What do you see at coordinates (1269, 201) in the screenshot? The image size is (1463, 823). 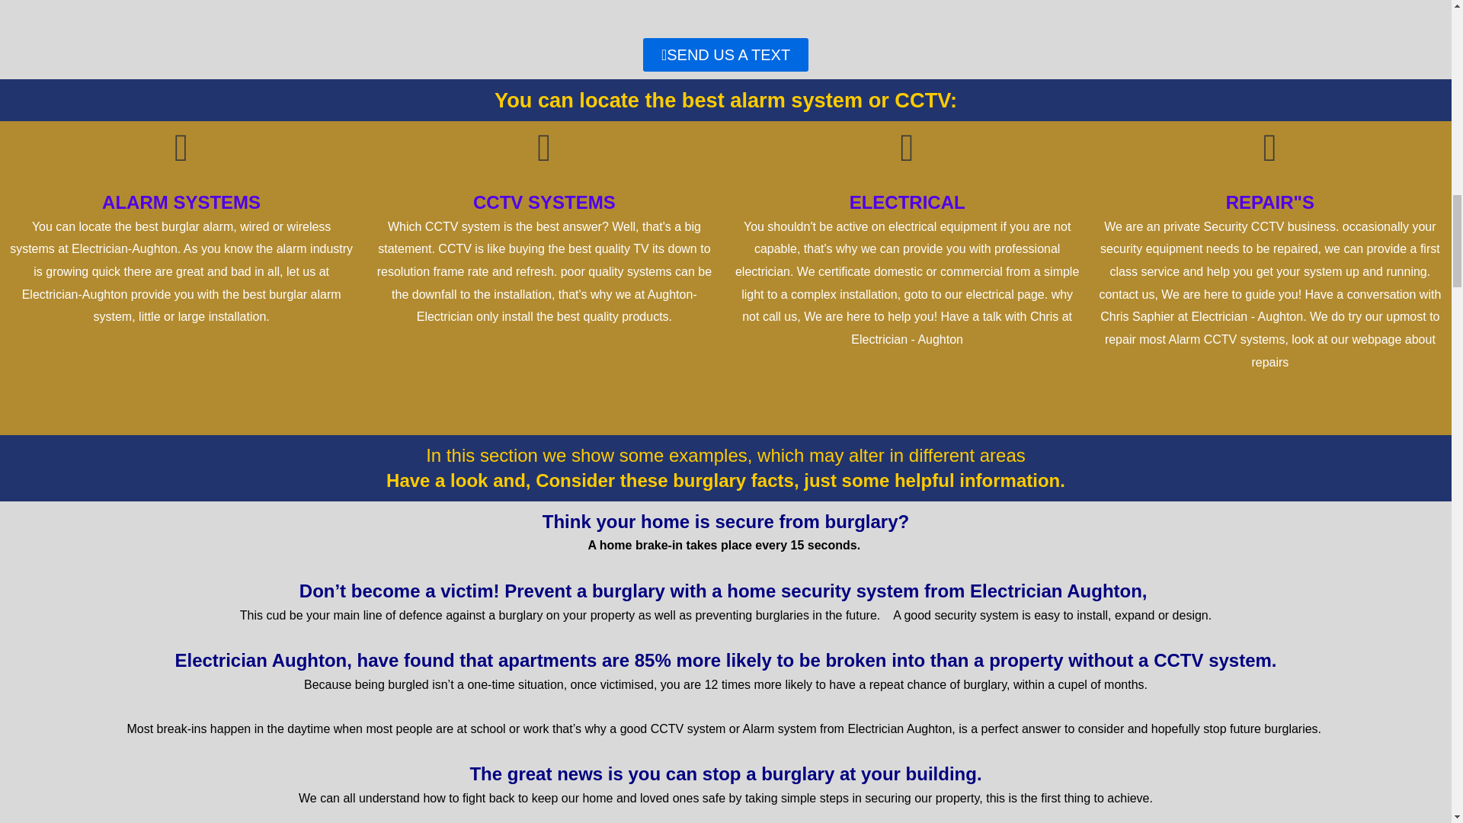 I see `REPAIR"S` at bounding box center [1269, 201].